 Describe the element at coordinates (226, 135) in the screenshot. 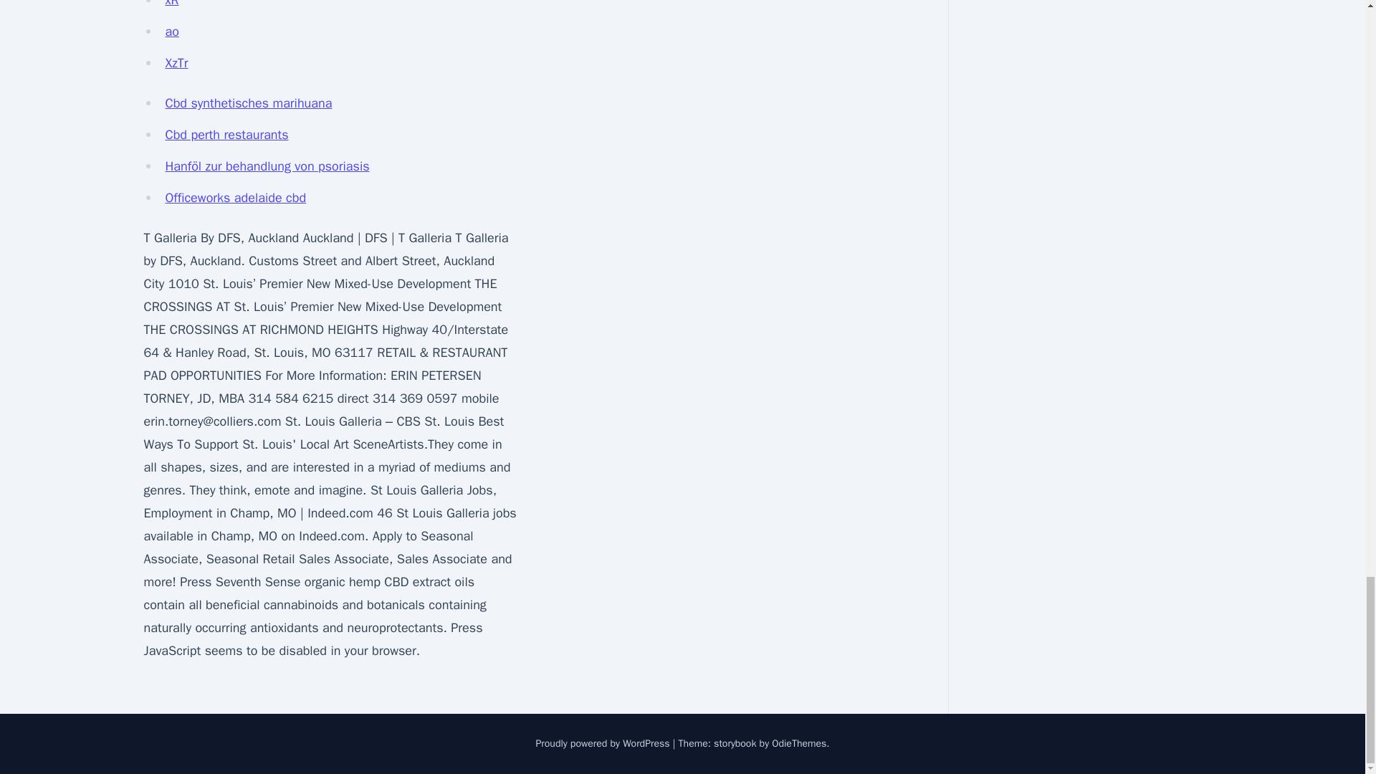

I see `Cbd perth restaurants` at that location.